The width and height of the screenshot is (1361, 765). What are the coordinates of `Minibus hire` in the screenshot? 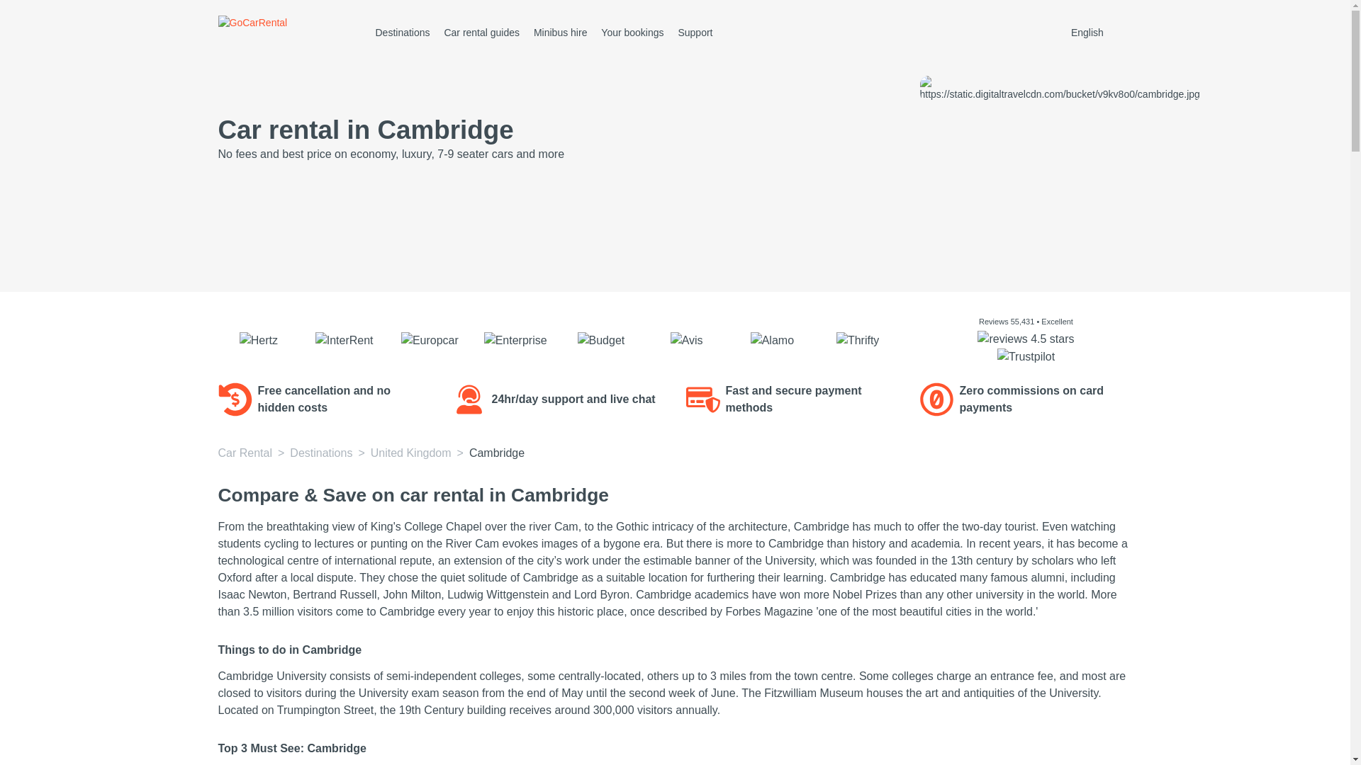 It's located at (560, 33).